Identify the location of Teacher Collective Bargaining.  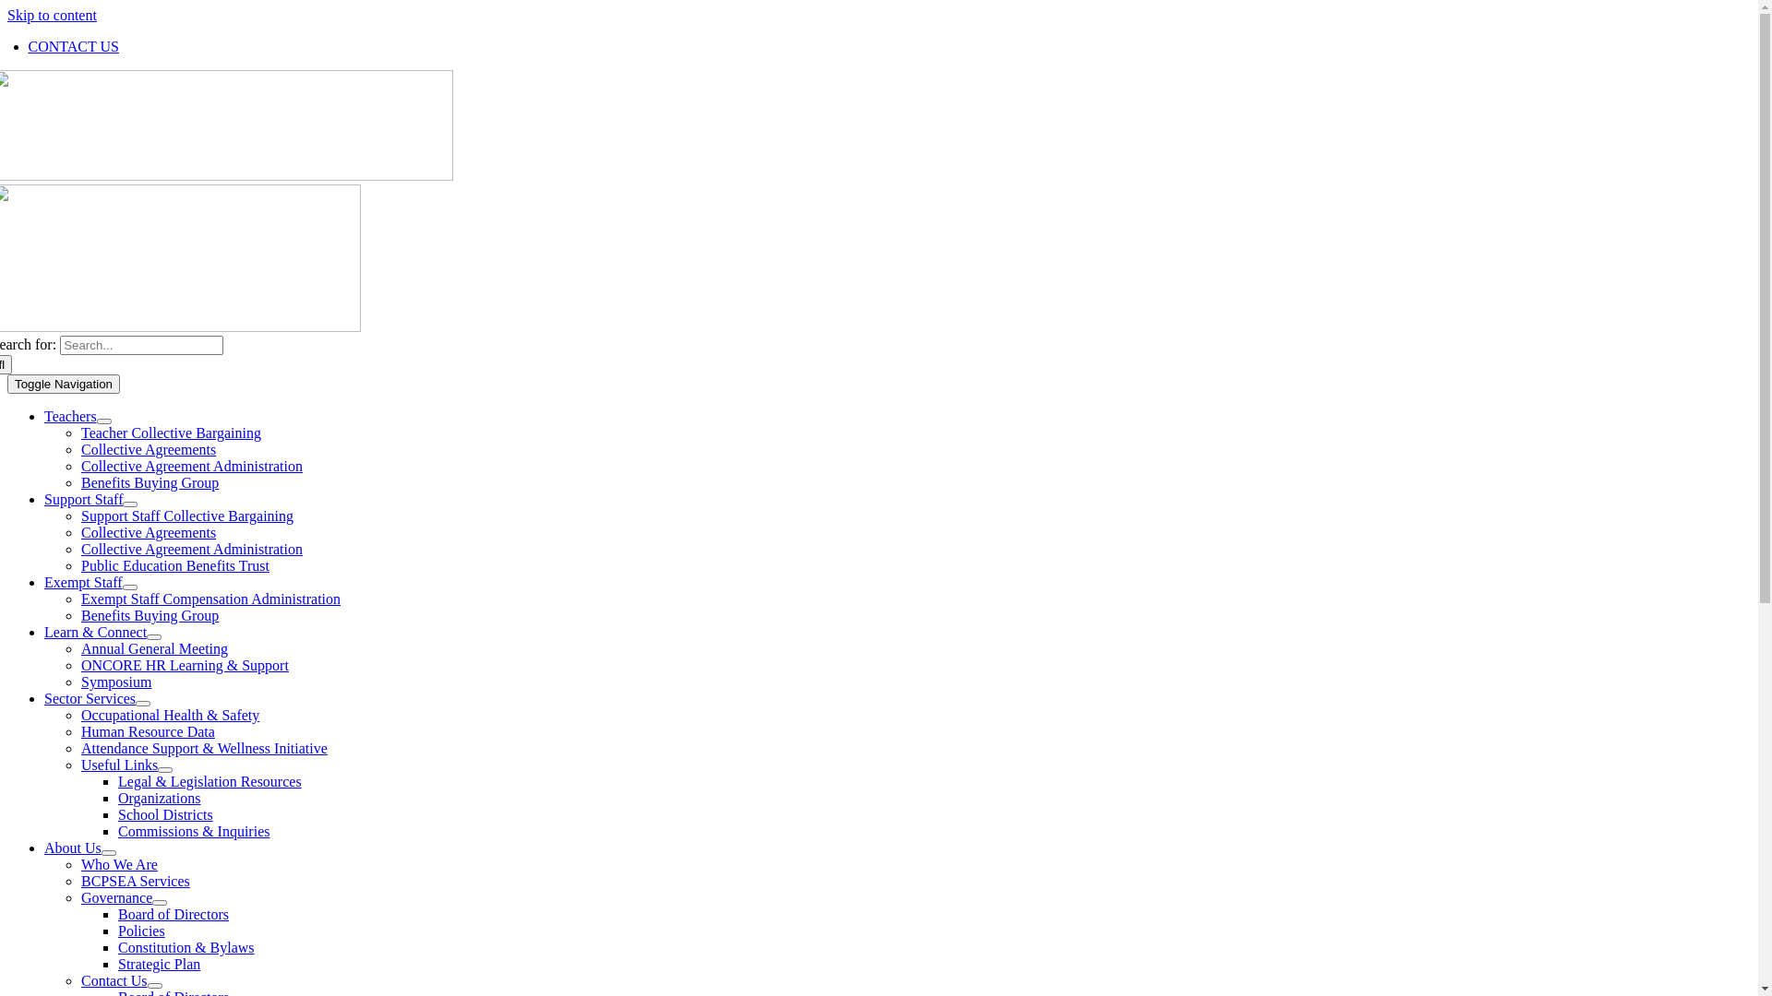
(172, 433).